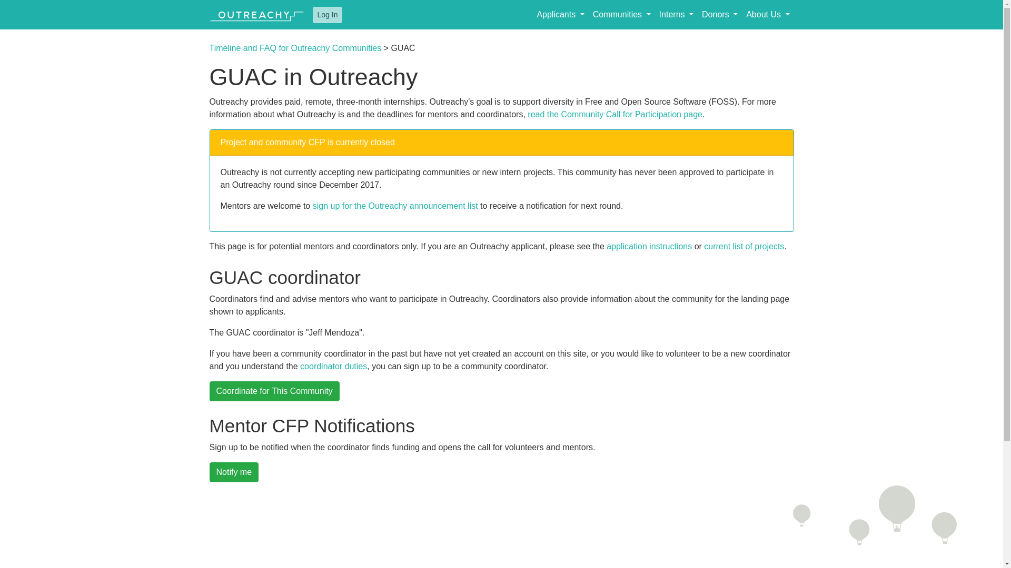 The width and height of the screenshot is (1011, 568). Describe the element at coordinates (328, 14) in the screenshot. I see `Log In` at that location.